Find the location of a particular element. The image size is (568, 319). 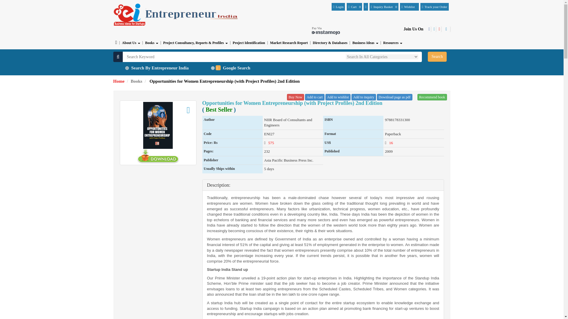

Login is located at coordinates (338, 6).